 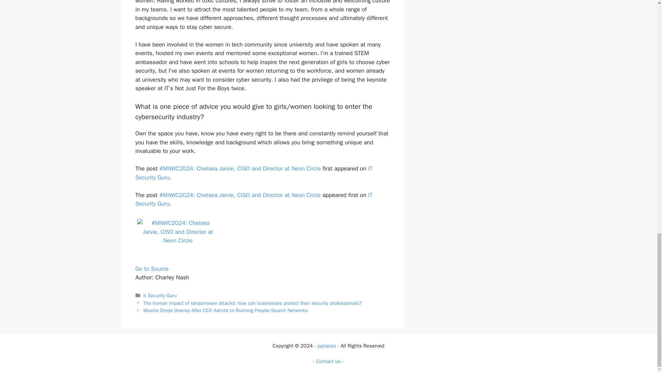 I want to click on IT Security Guru, so click(x=253, y=173).